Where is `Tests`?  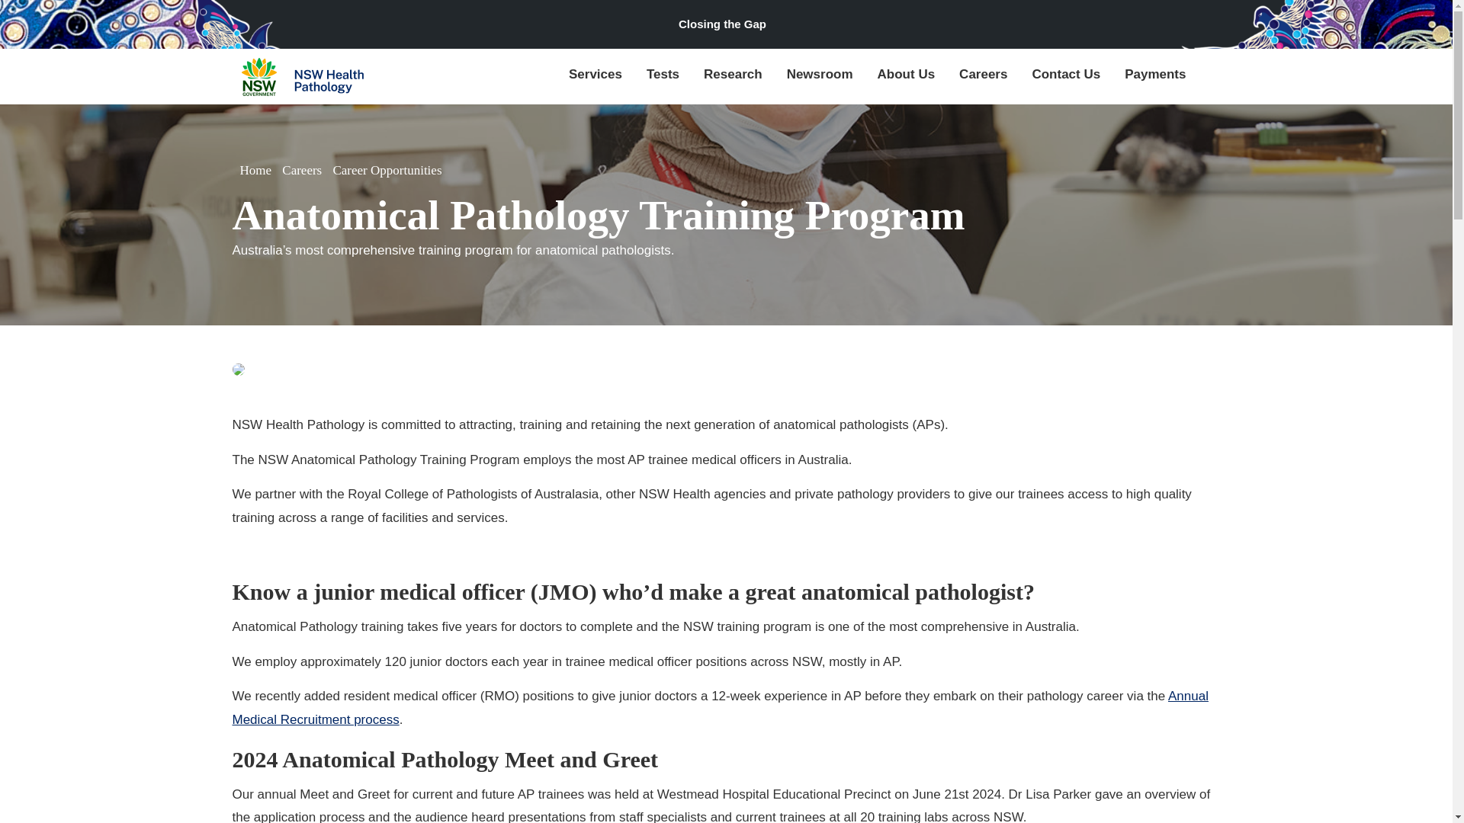
Tests is located at coordinates (666, 76).